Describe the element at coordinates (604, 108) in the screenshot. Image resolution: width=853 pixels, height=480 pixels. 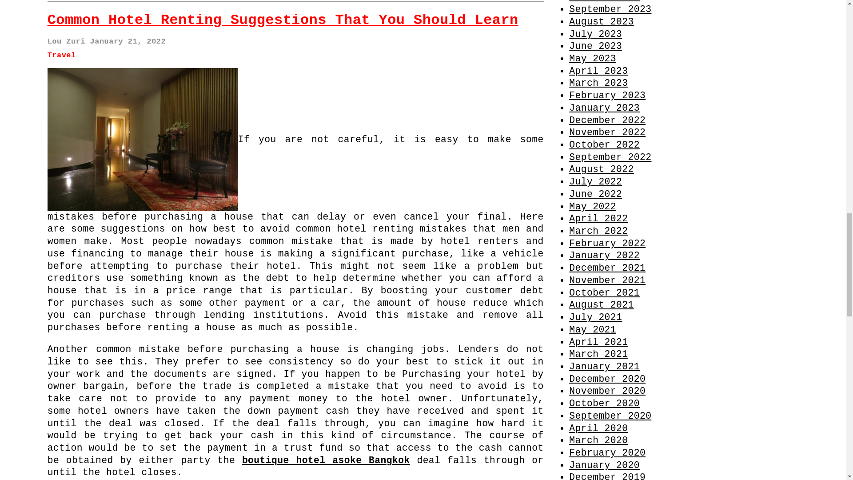
I see `January 2023` at that location.